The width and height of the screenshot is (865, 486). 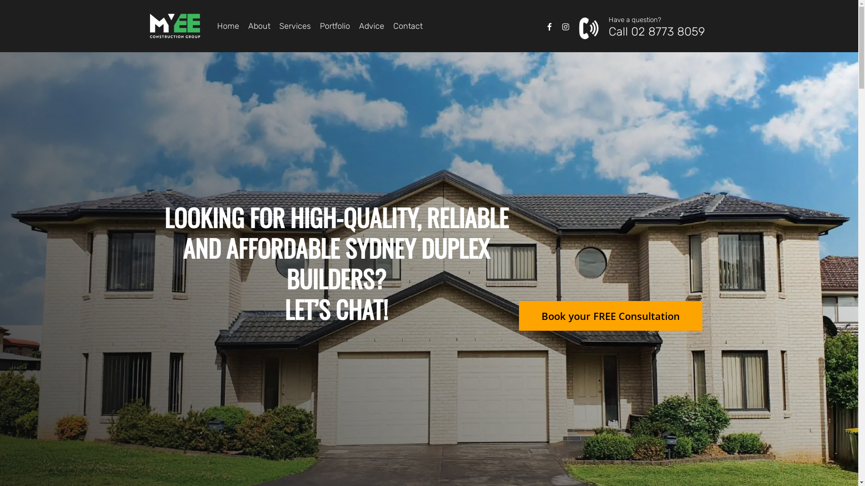 I want to click on Contact, so click(x=407, y=26).